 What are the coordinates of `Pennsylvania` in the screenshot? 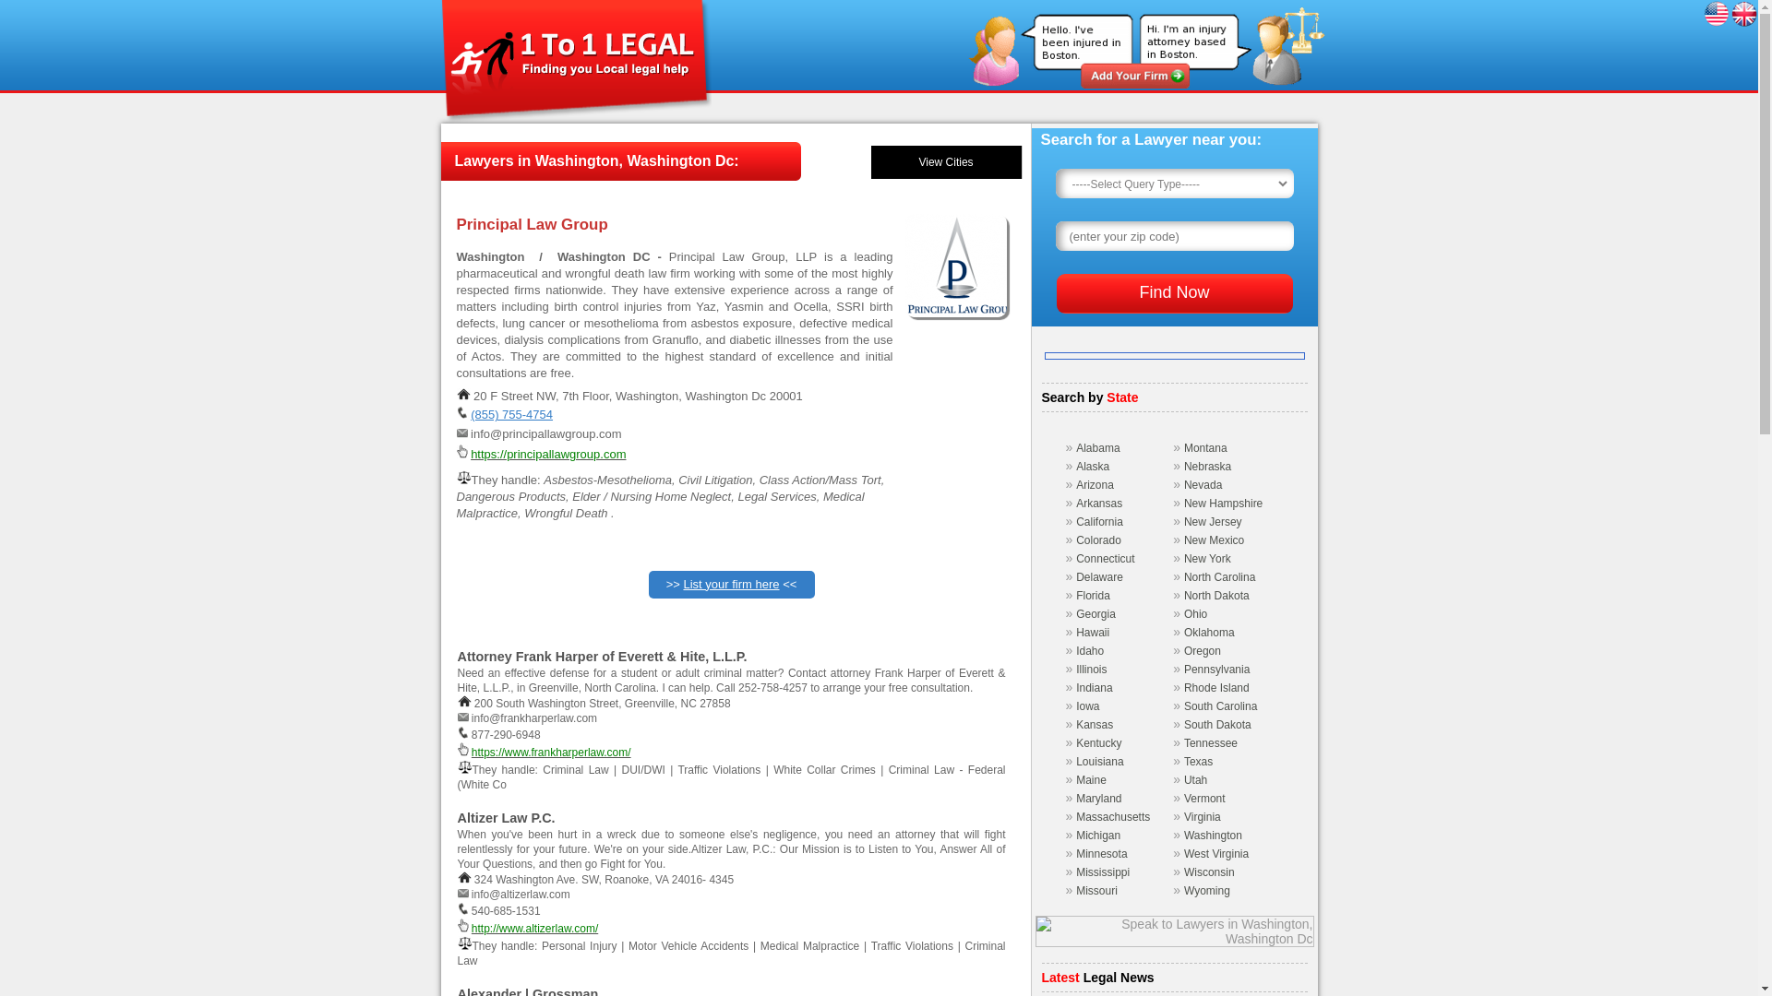 It's located at (1216, 670).